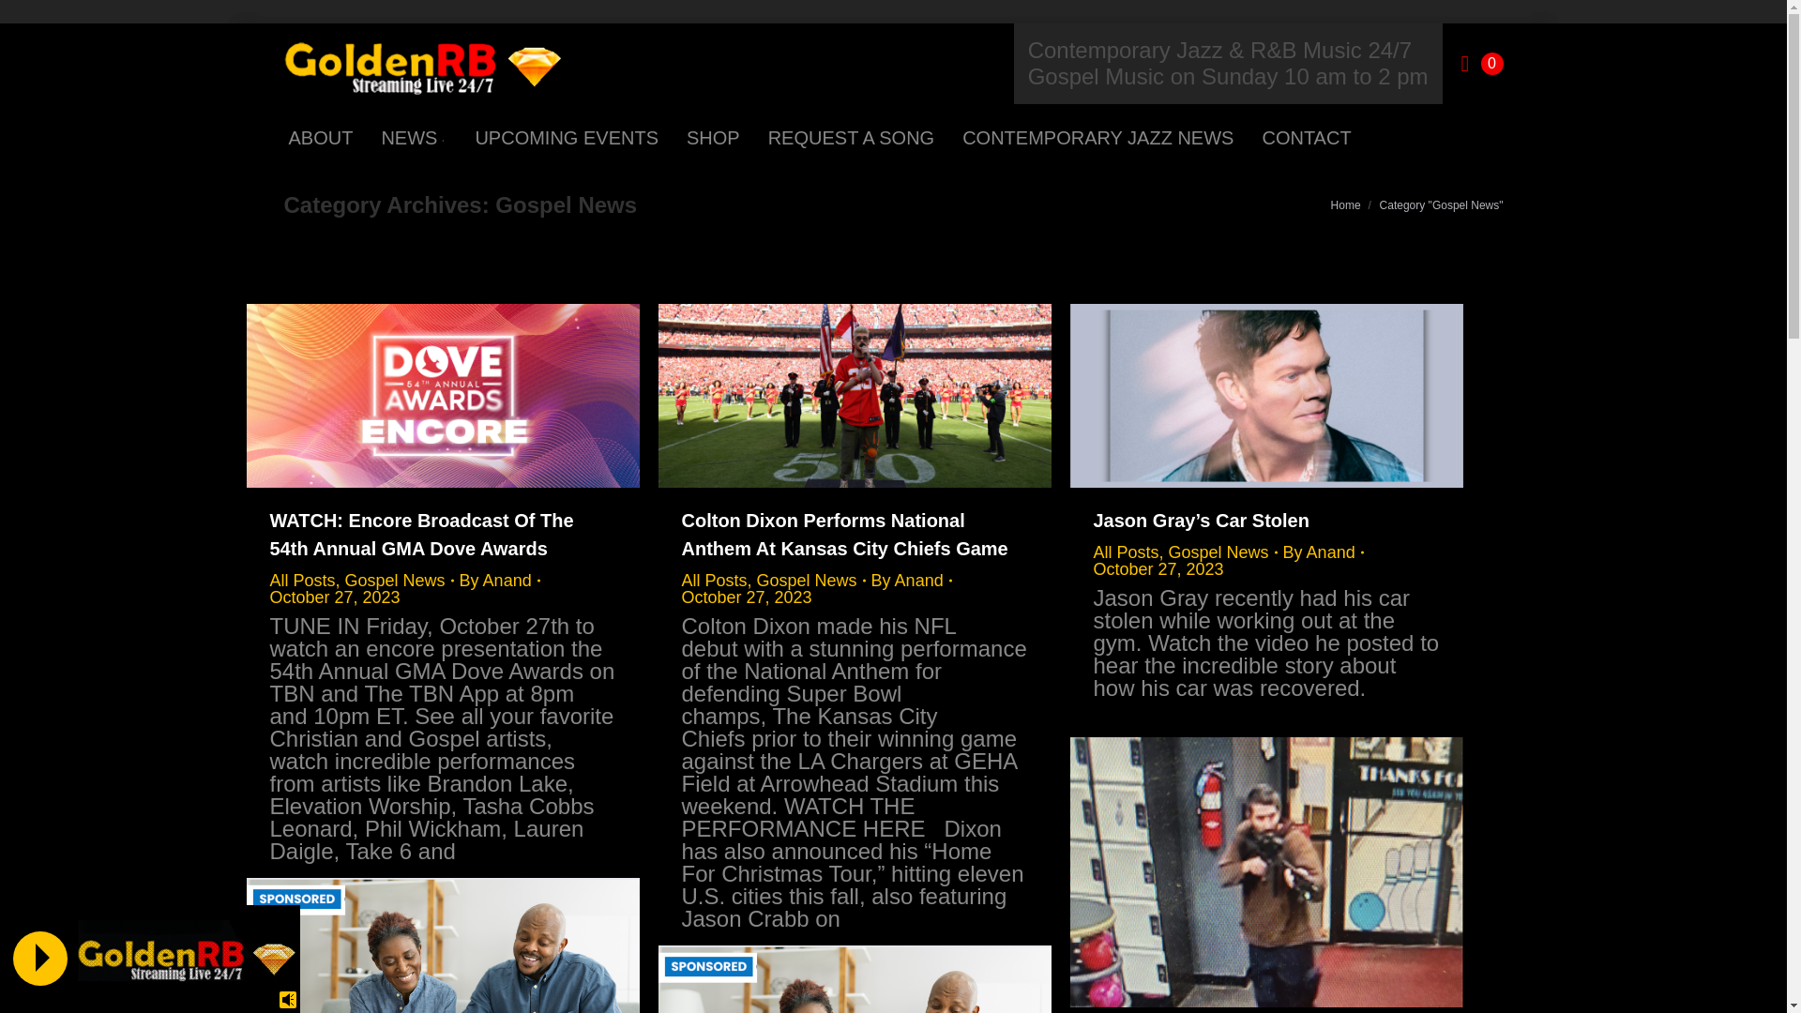  I want to click on  0, so click(1482, 64).